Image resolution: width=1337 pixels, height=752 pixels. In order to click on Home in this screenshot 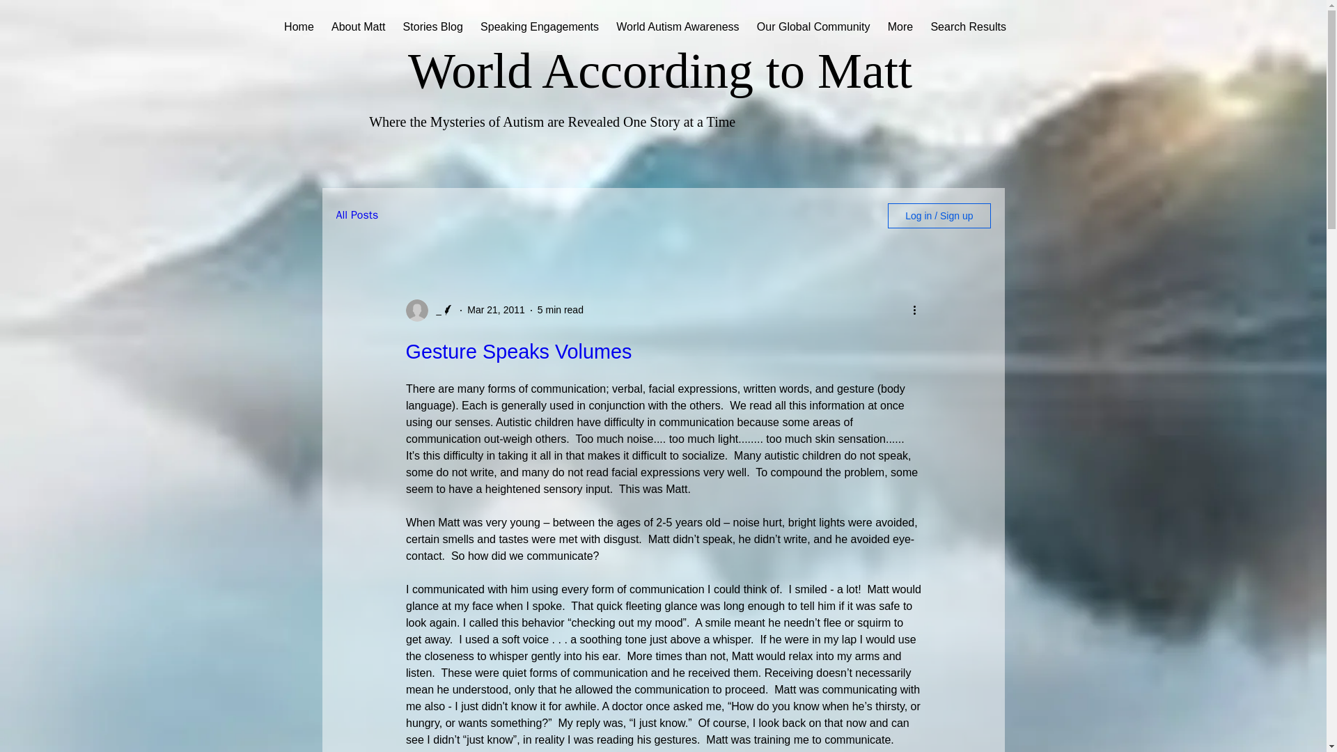, I will do `click(299, 26)`.